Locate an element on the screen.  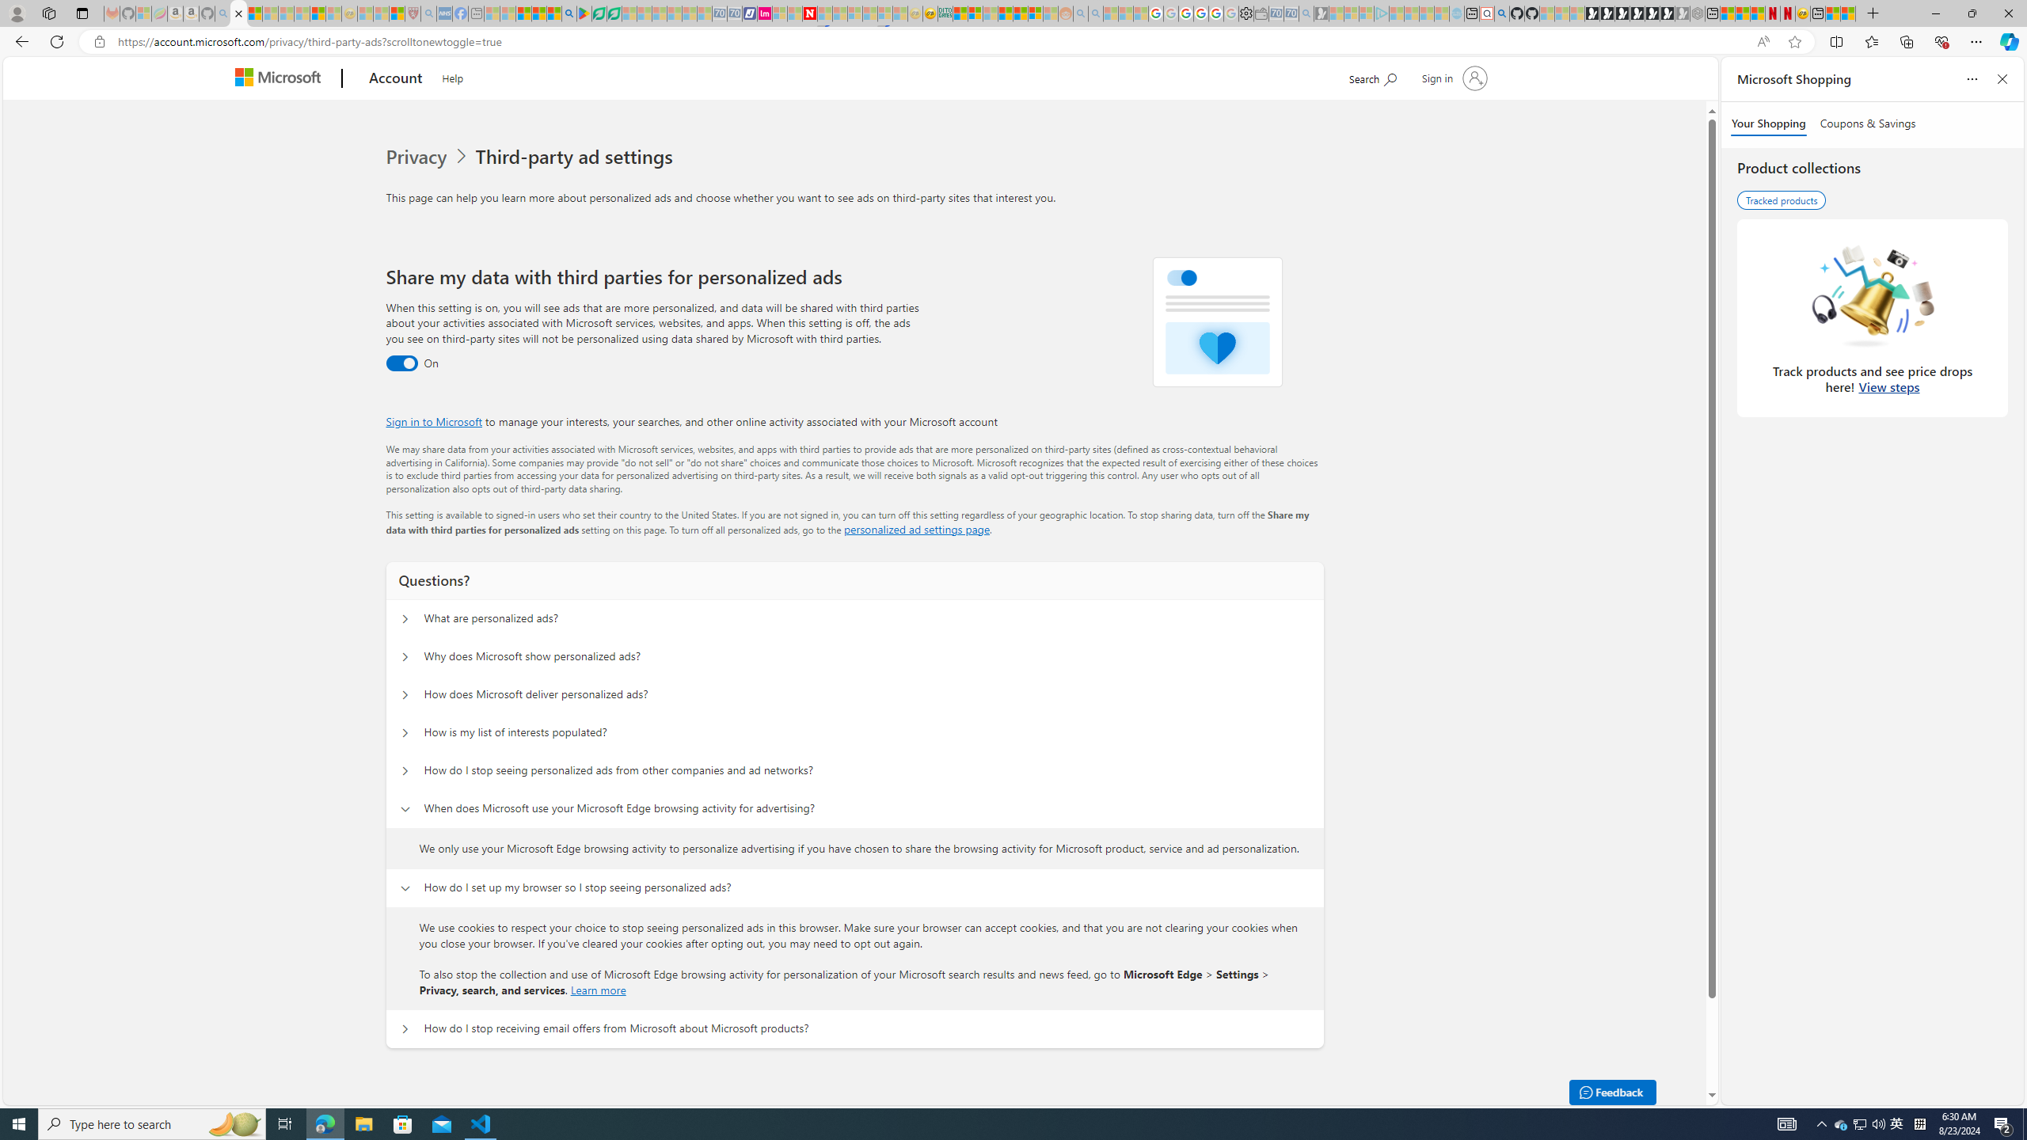
Microsoft Word - consumer-privacy address update 2.2021 is located at coordinates (614, 13).